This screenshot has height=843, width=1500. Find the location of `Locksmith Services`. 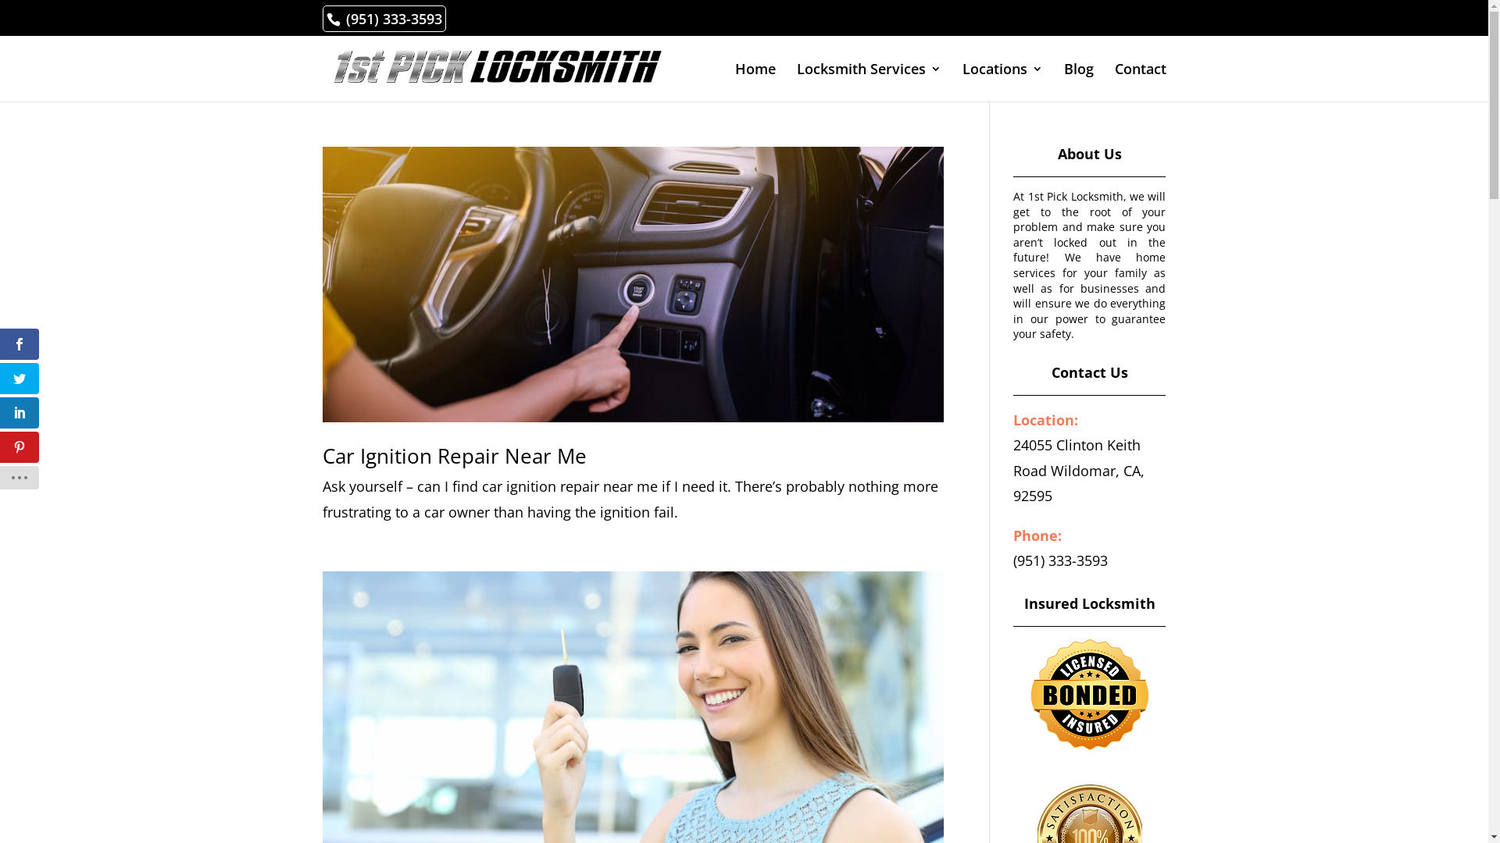

Locksmith Services is located at coordinates (869, 83).